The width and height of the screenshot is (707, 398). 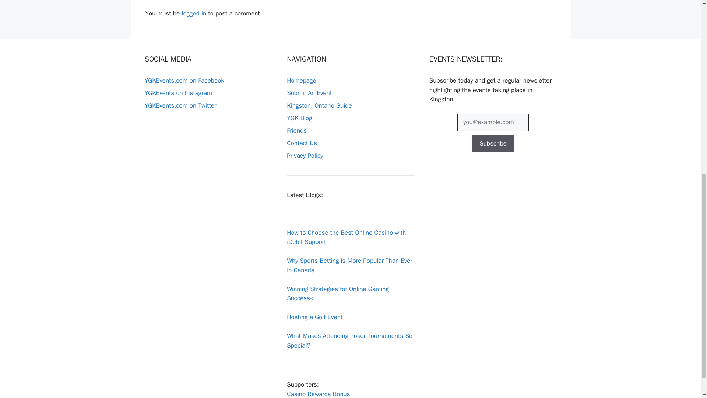 What do you see at coordinates (314, 317) in the screenshot?
I see `Hosting a Golf Event` at bounding box center [314, 317].